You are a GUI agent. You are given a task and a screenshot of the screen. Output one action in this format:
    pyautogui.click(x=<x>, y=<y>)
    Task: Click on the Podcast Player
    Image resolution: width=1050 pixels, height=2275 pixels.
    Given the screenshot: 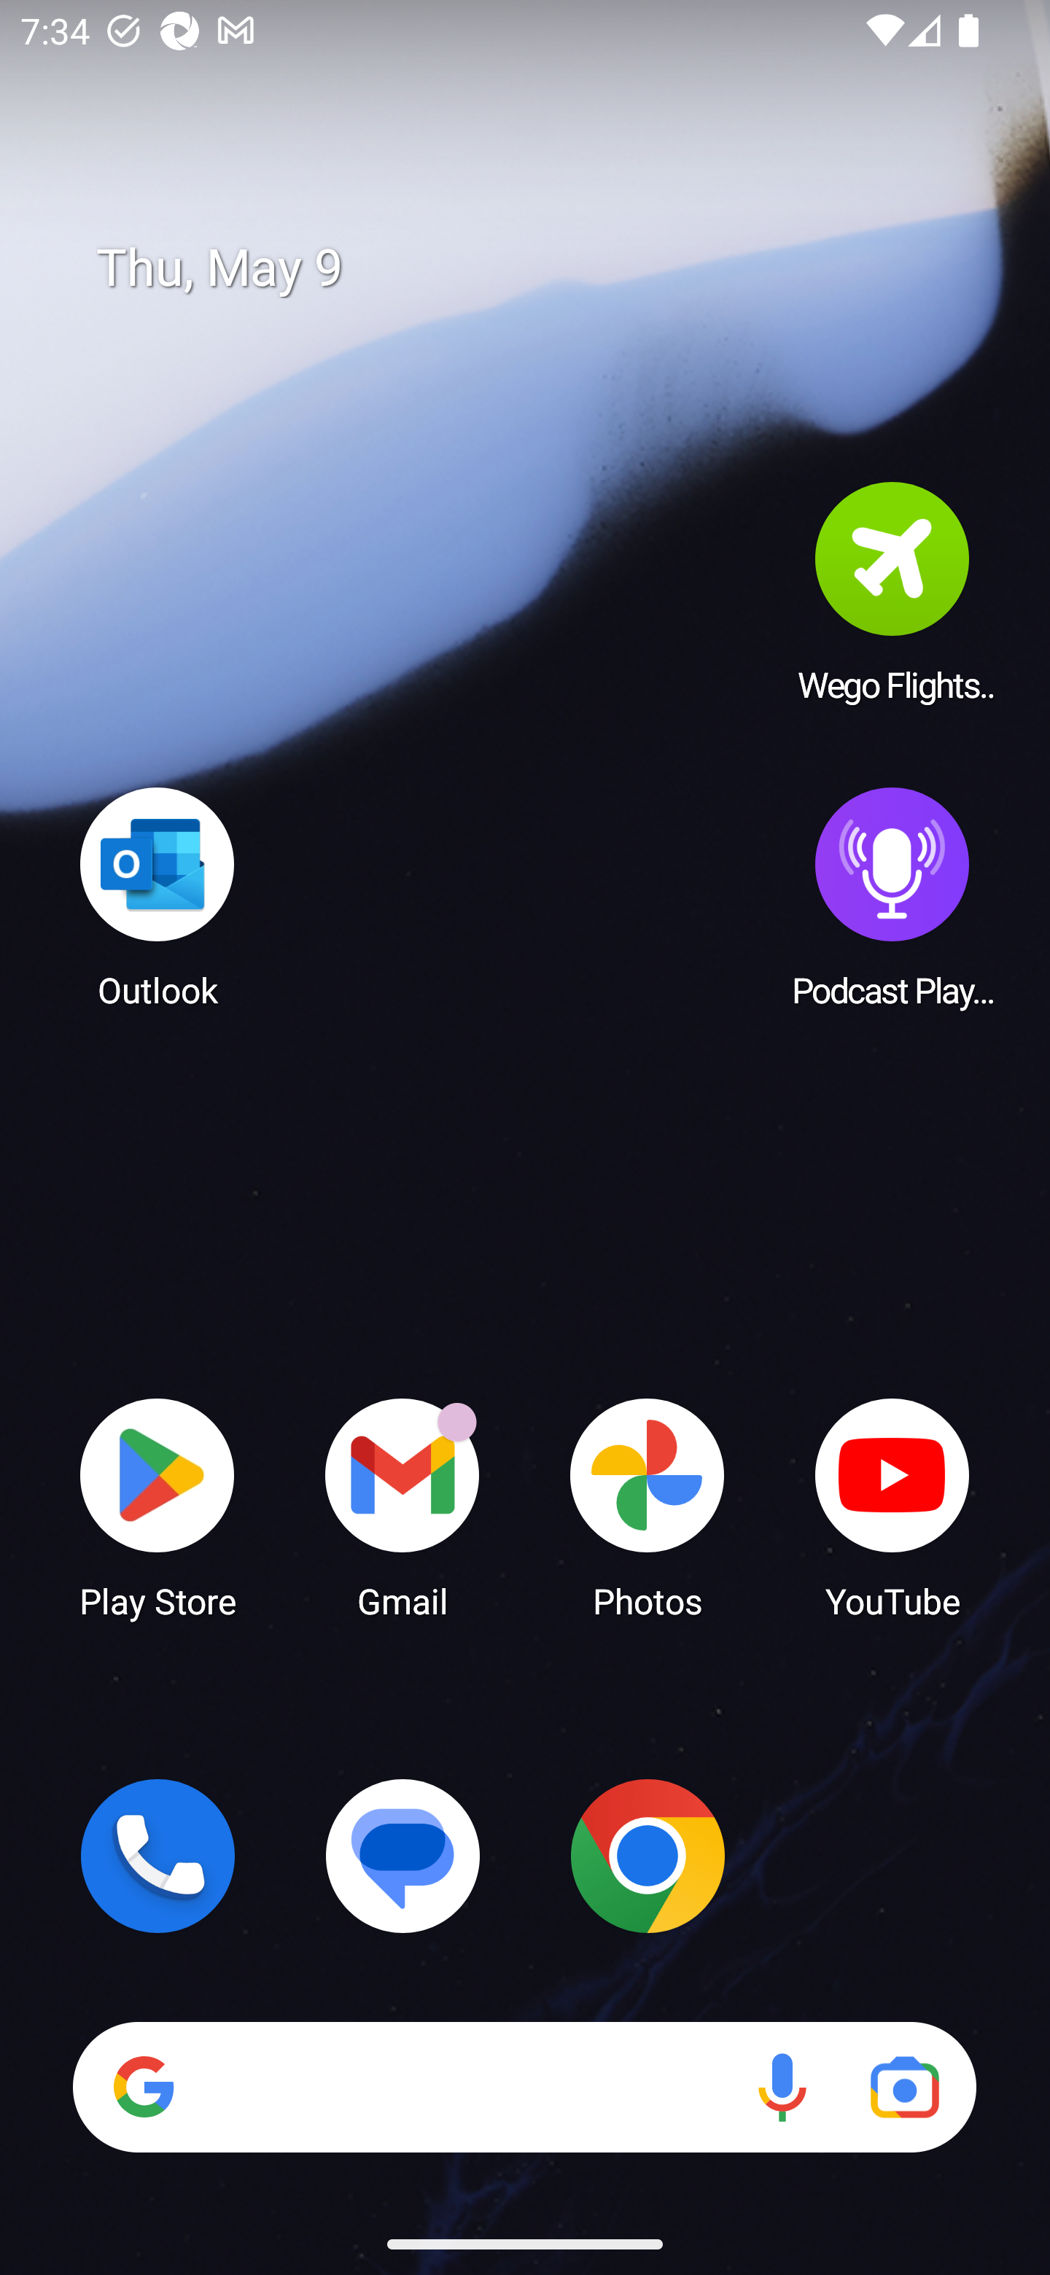 What is the action you would take?
    pyautogui.click(x=892, y=896)
    